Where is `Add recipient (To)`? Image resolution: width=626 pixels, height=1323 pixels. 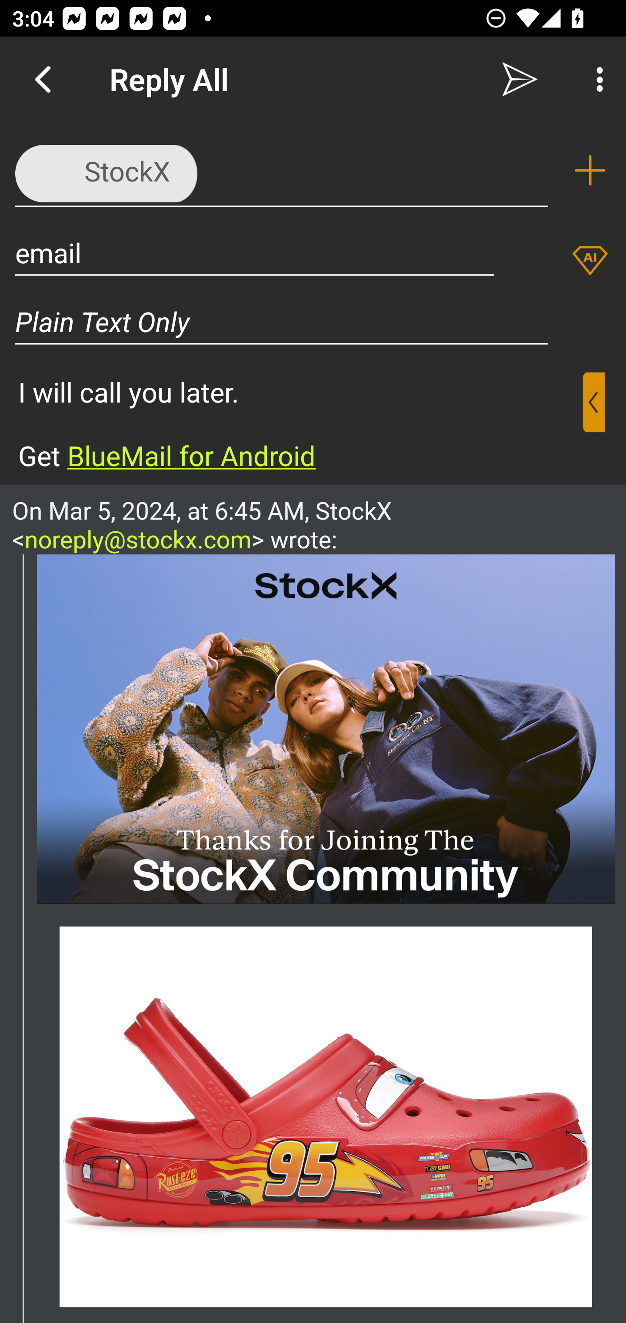 Add recipient (To) is located at coordinates (590, 171).